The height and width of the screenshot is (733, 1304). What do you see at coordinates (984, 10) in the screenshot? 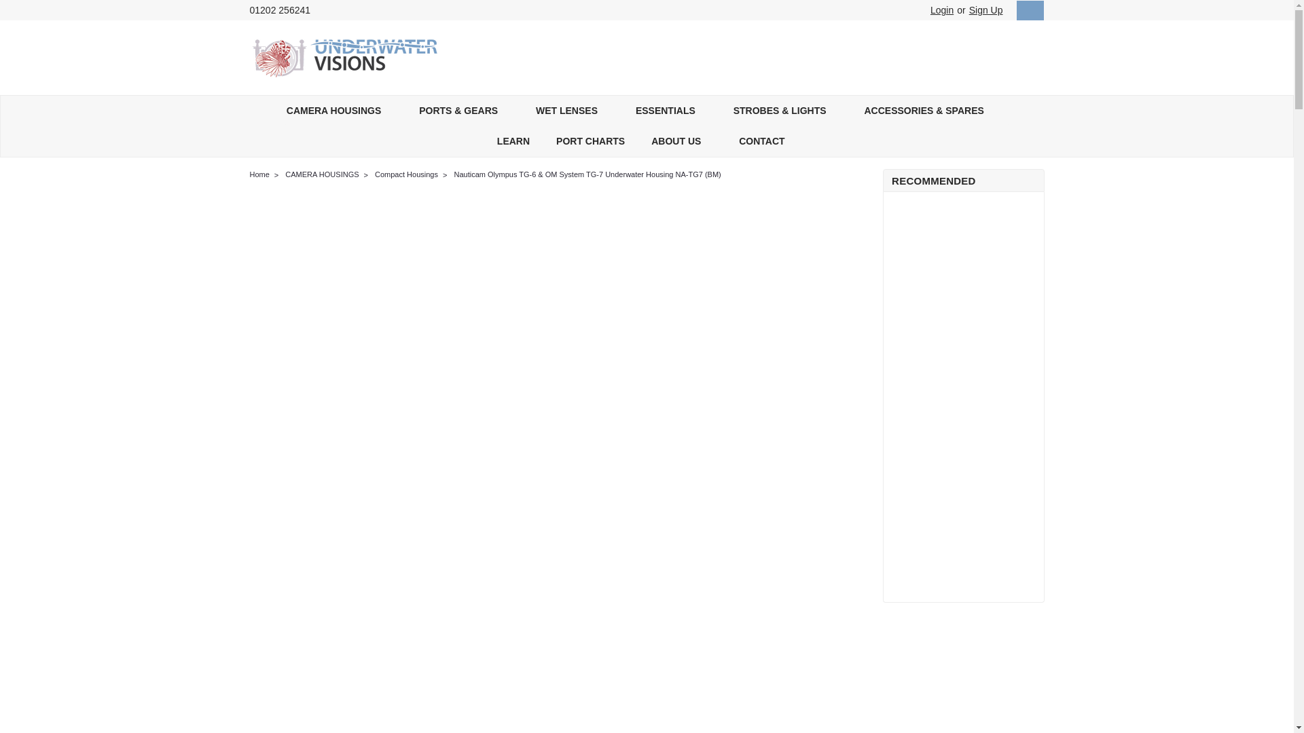
I see `Sign Up` at bounding box center [984, 10].